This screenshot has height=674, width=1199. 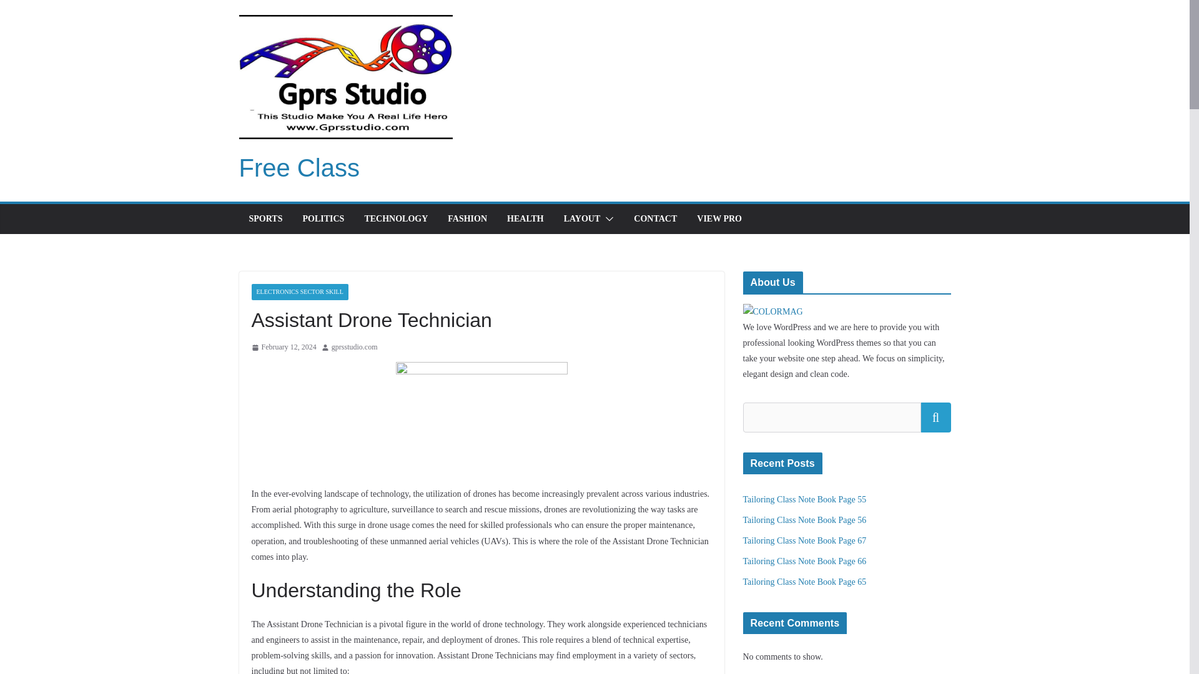 What do you see at coordinates (299, 167) in the screenshot?
I see `Free Class` at bounding box center [299, 167].